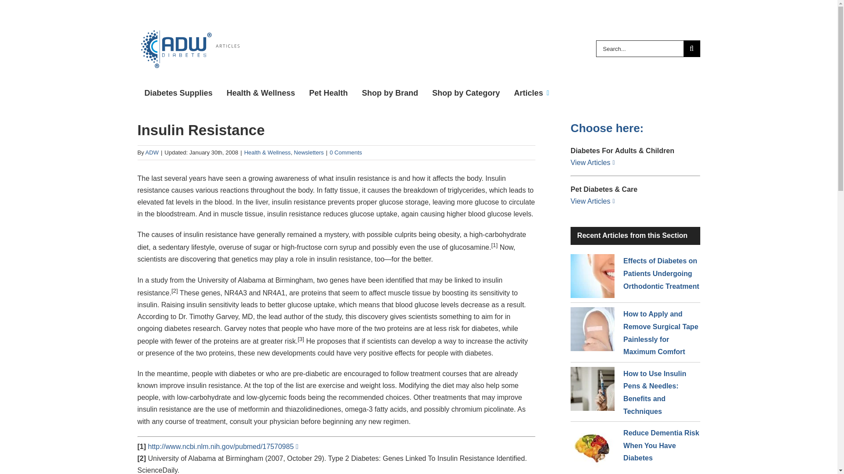 This screenshot has height=474, width=844. I want to click on Pet Health, so click(328, 93).